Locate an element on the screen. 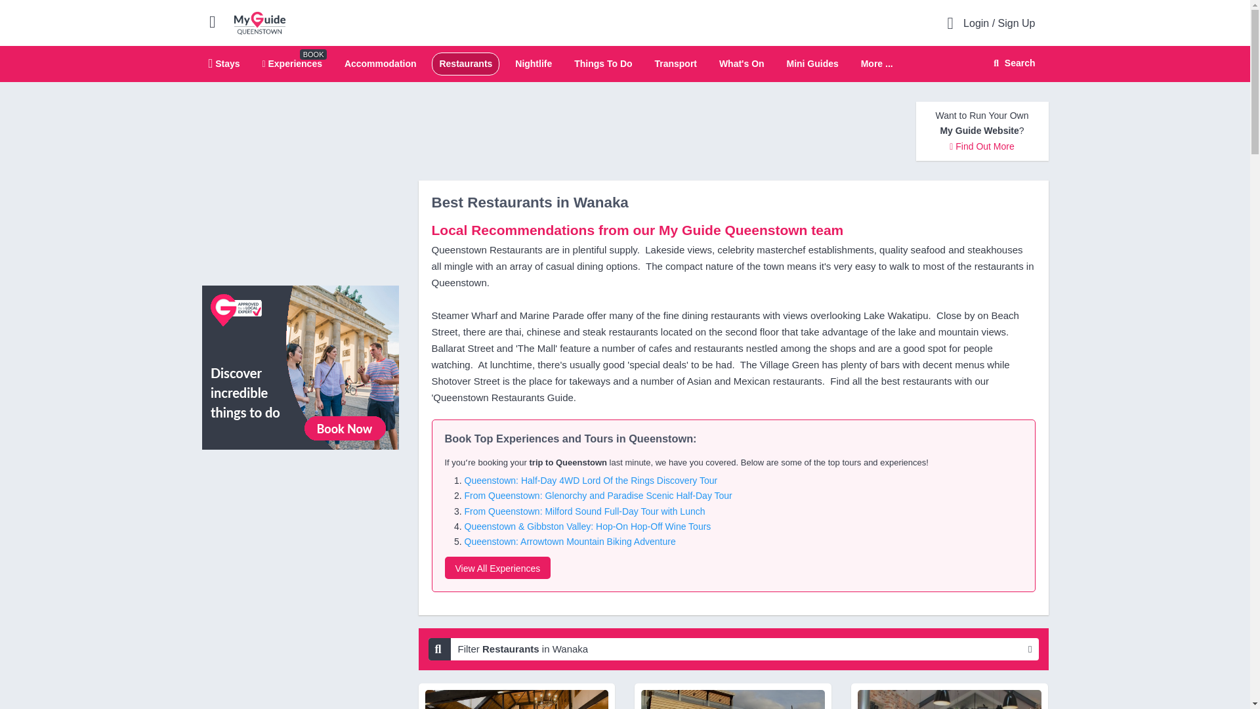 This screenshot has width=1260, height=709. Experiences is located at coordinates (292, 63).